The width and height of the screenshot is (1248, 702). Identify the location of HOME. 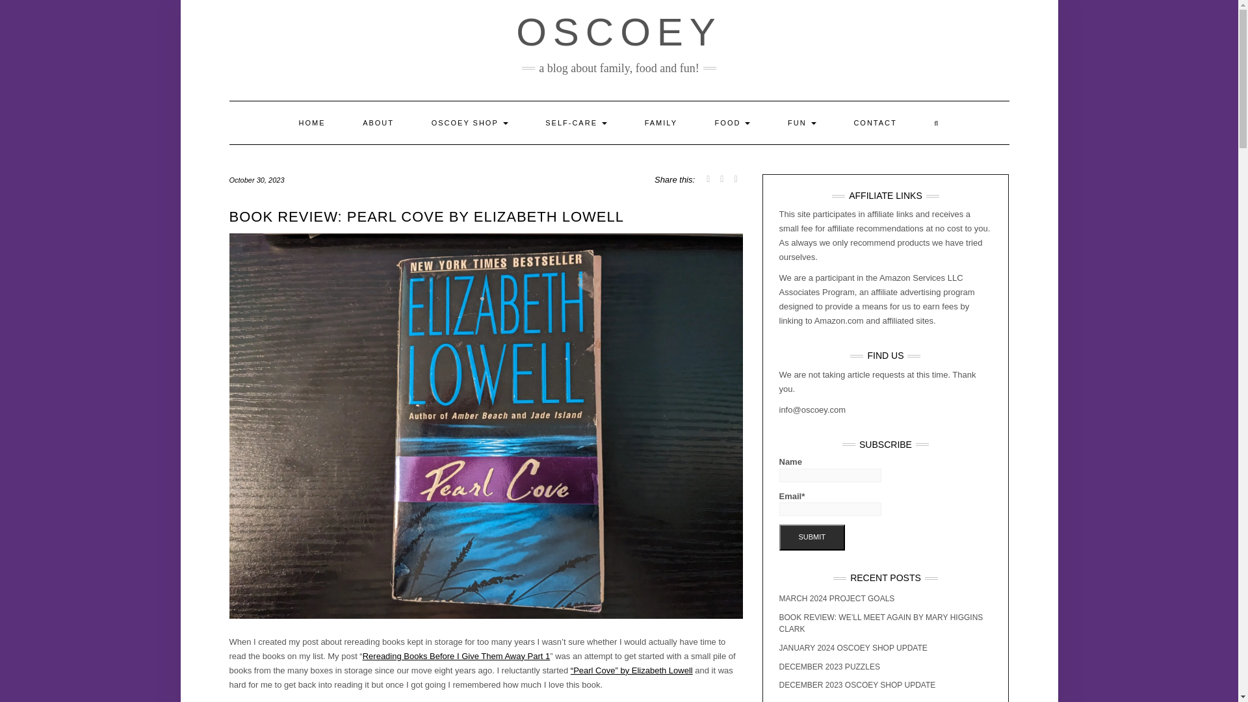
(311, 122).